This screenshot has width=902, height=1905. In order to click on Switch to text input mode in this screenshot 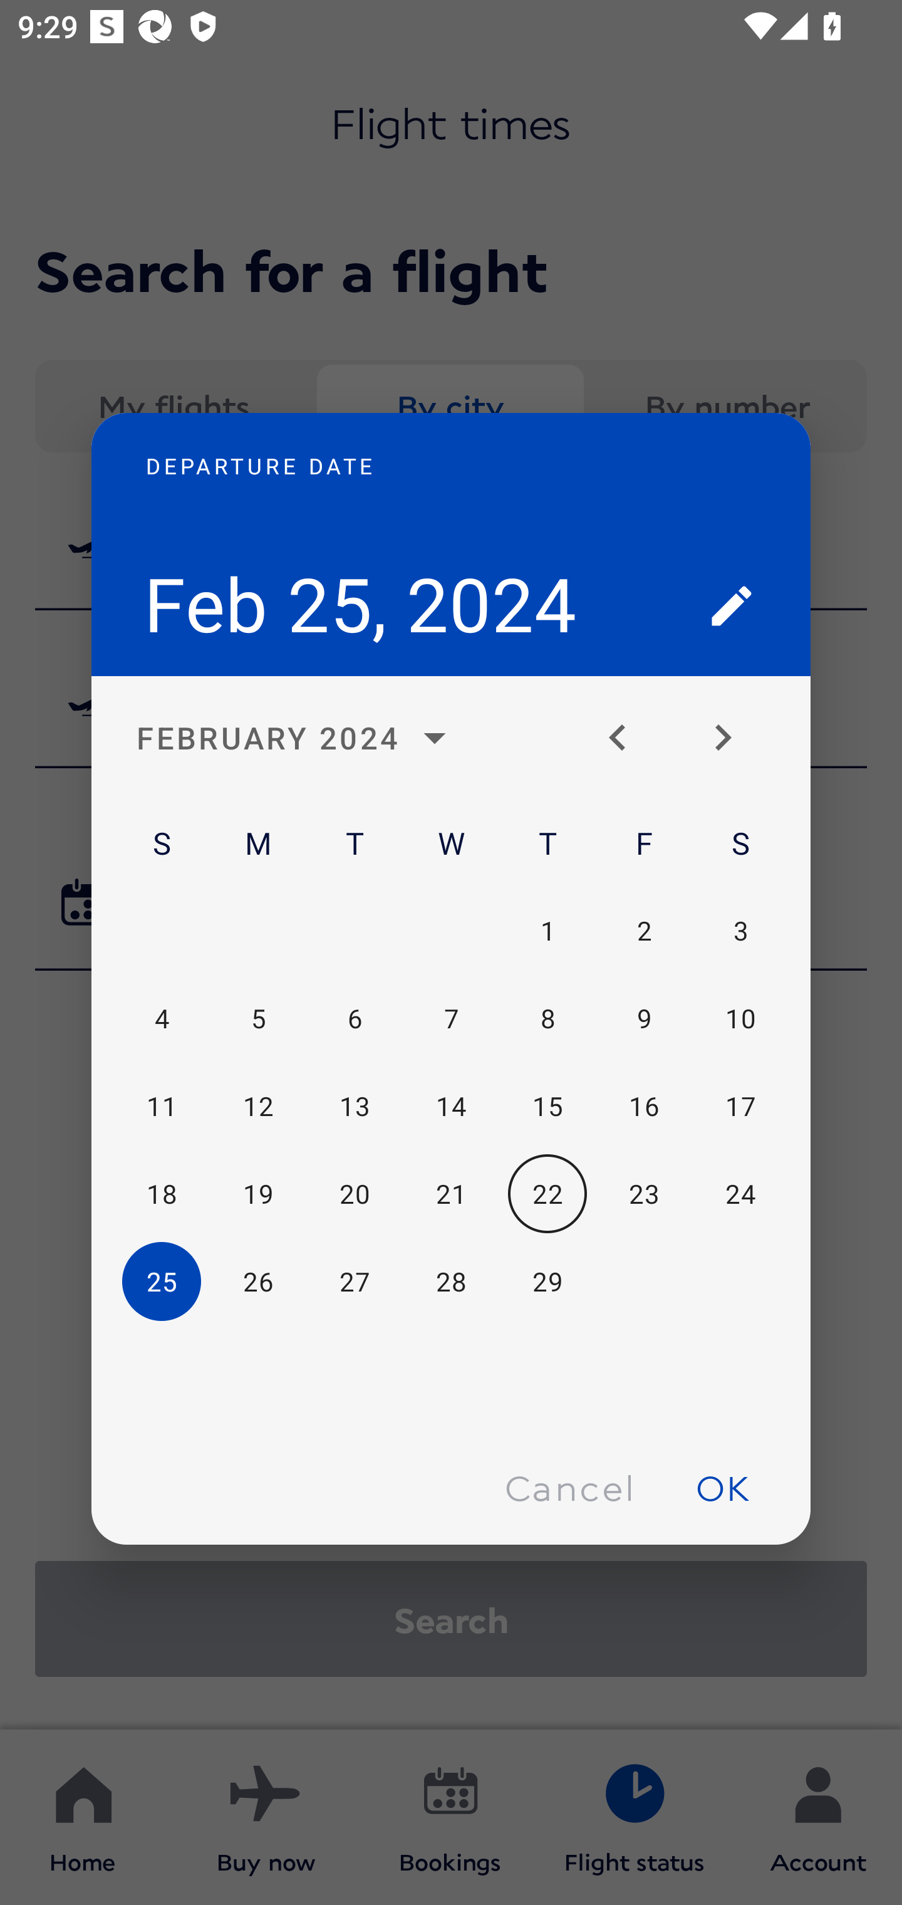, I will do `click(732, 605)`.